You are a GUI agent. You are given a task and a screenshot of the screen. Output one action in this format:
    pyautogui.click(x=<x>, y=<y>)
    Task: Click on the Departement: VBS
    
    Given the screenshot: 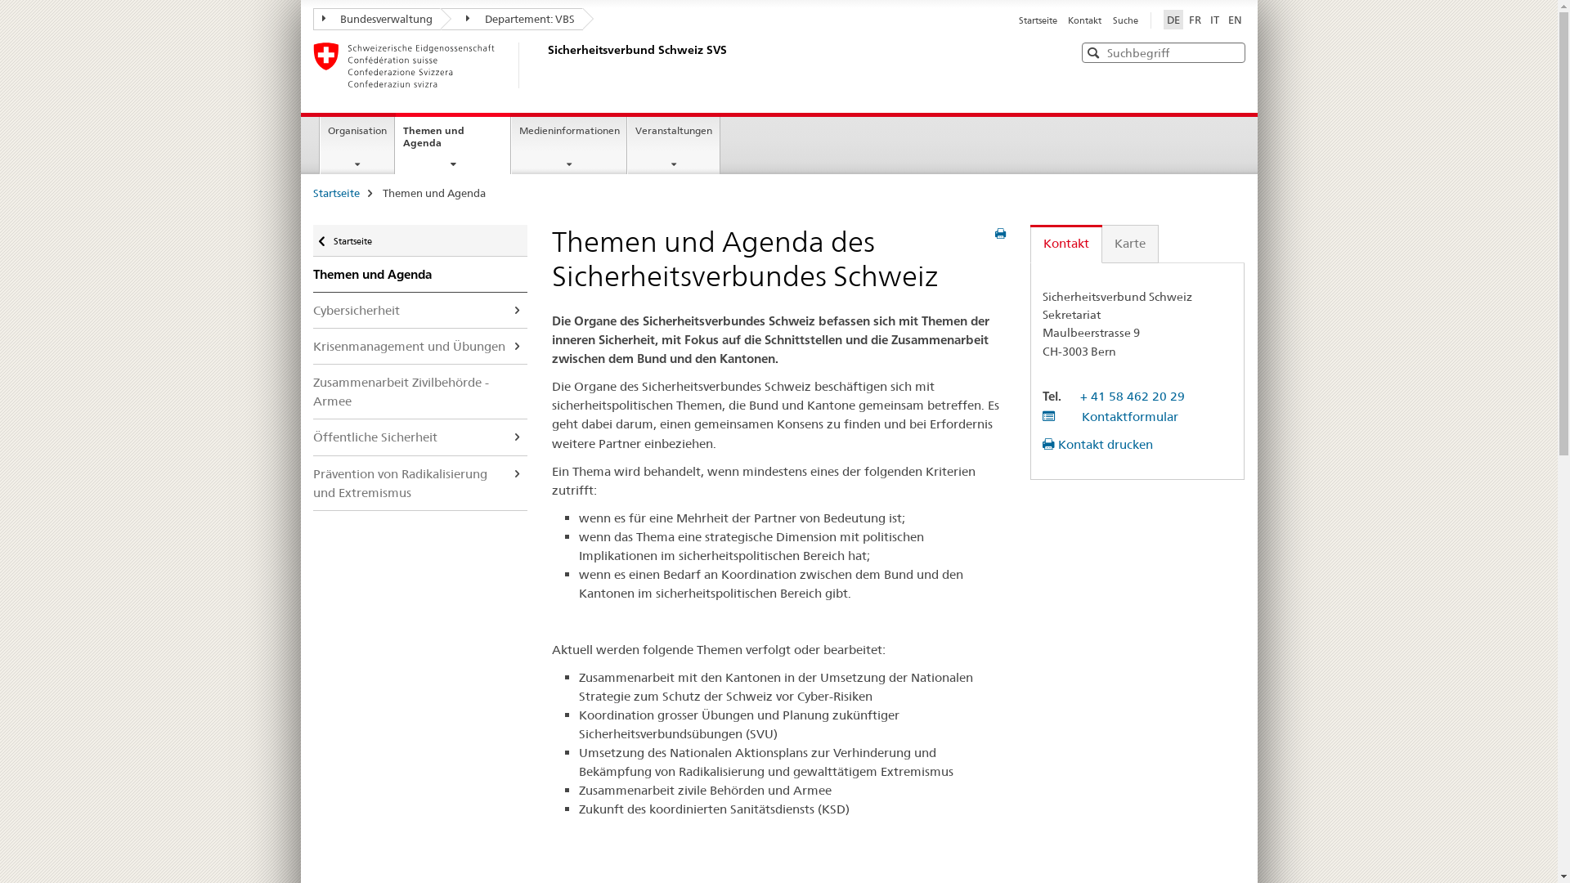 What is the action you would take?
    pyautogui.click(x=512, y=20)
    